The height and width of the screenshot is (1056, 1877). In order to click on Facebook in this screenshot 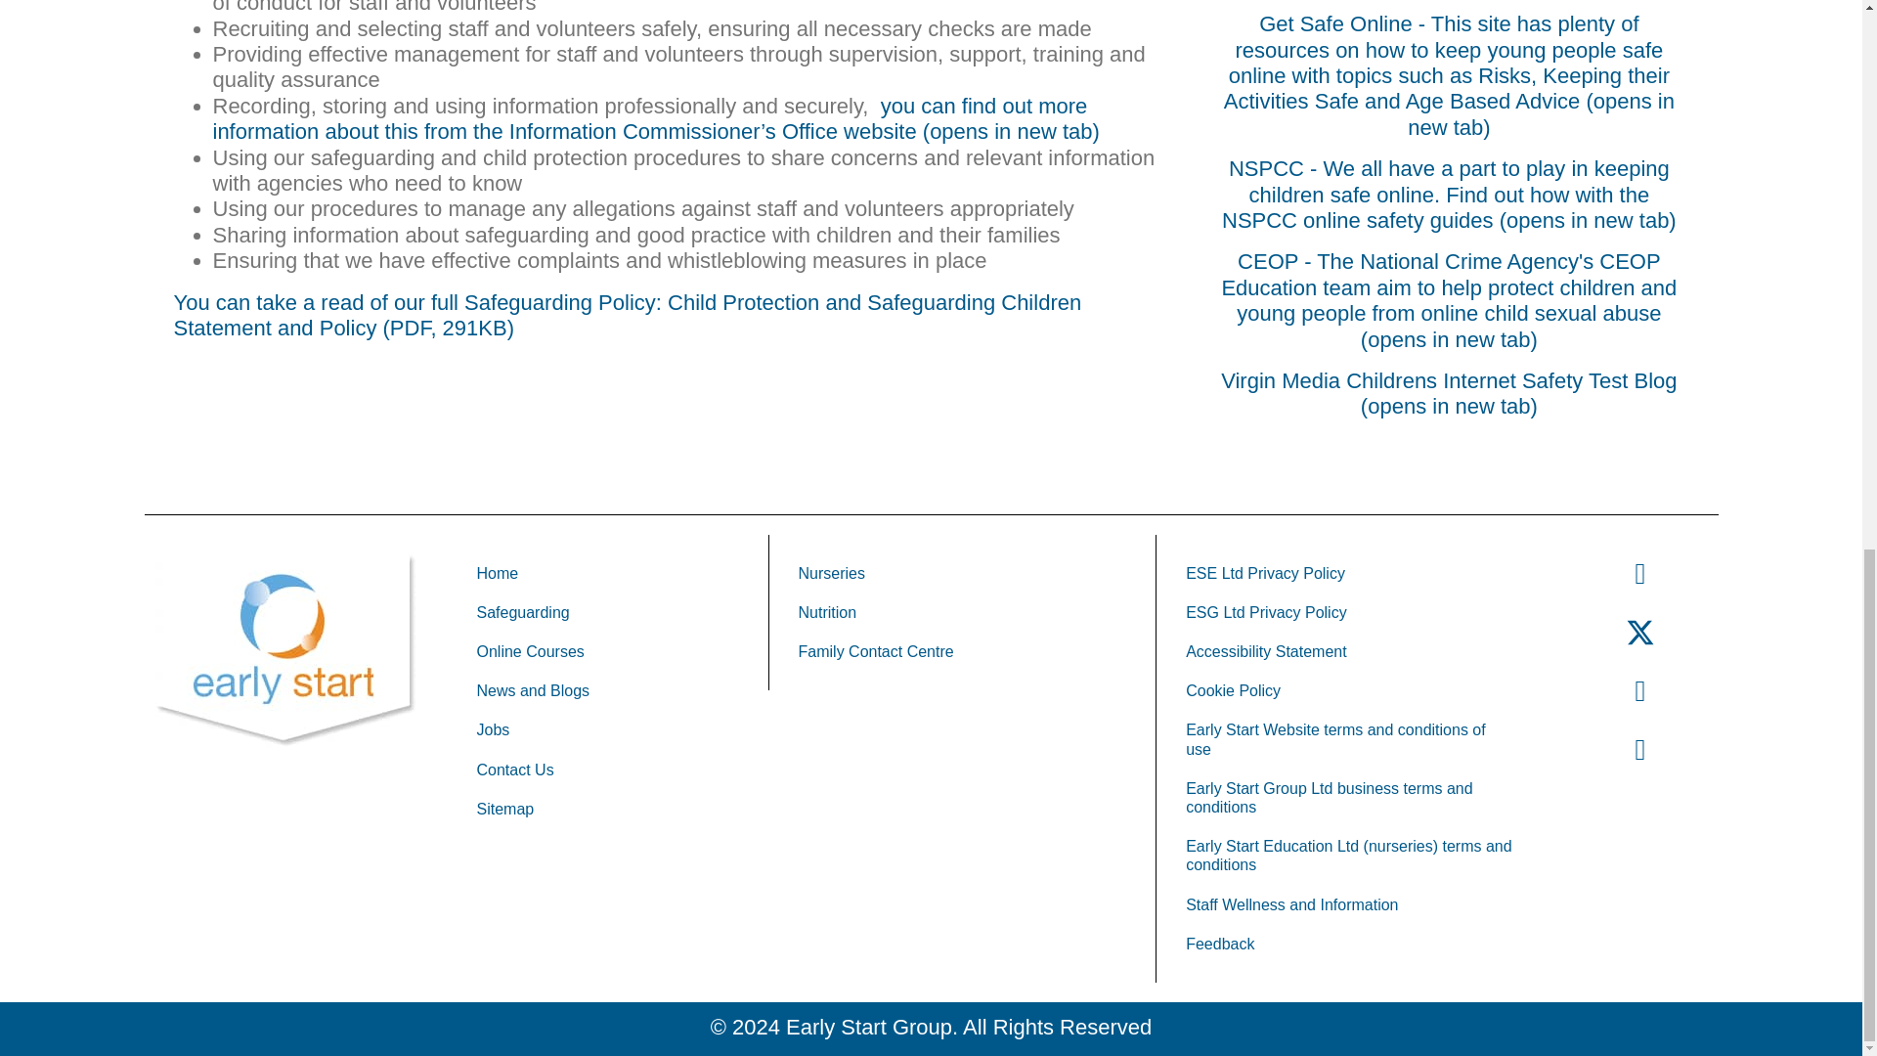, I will do `click(1640, 573)`.